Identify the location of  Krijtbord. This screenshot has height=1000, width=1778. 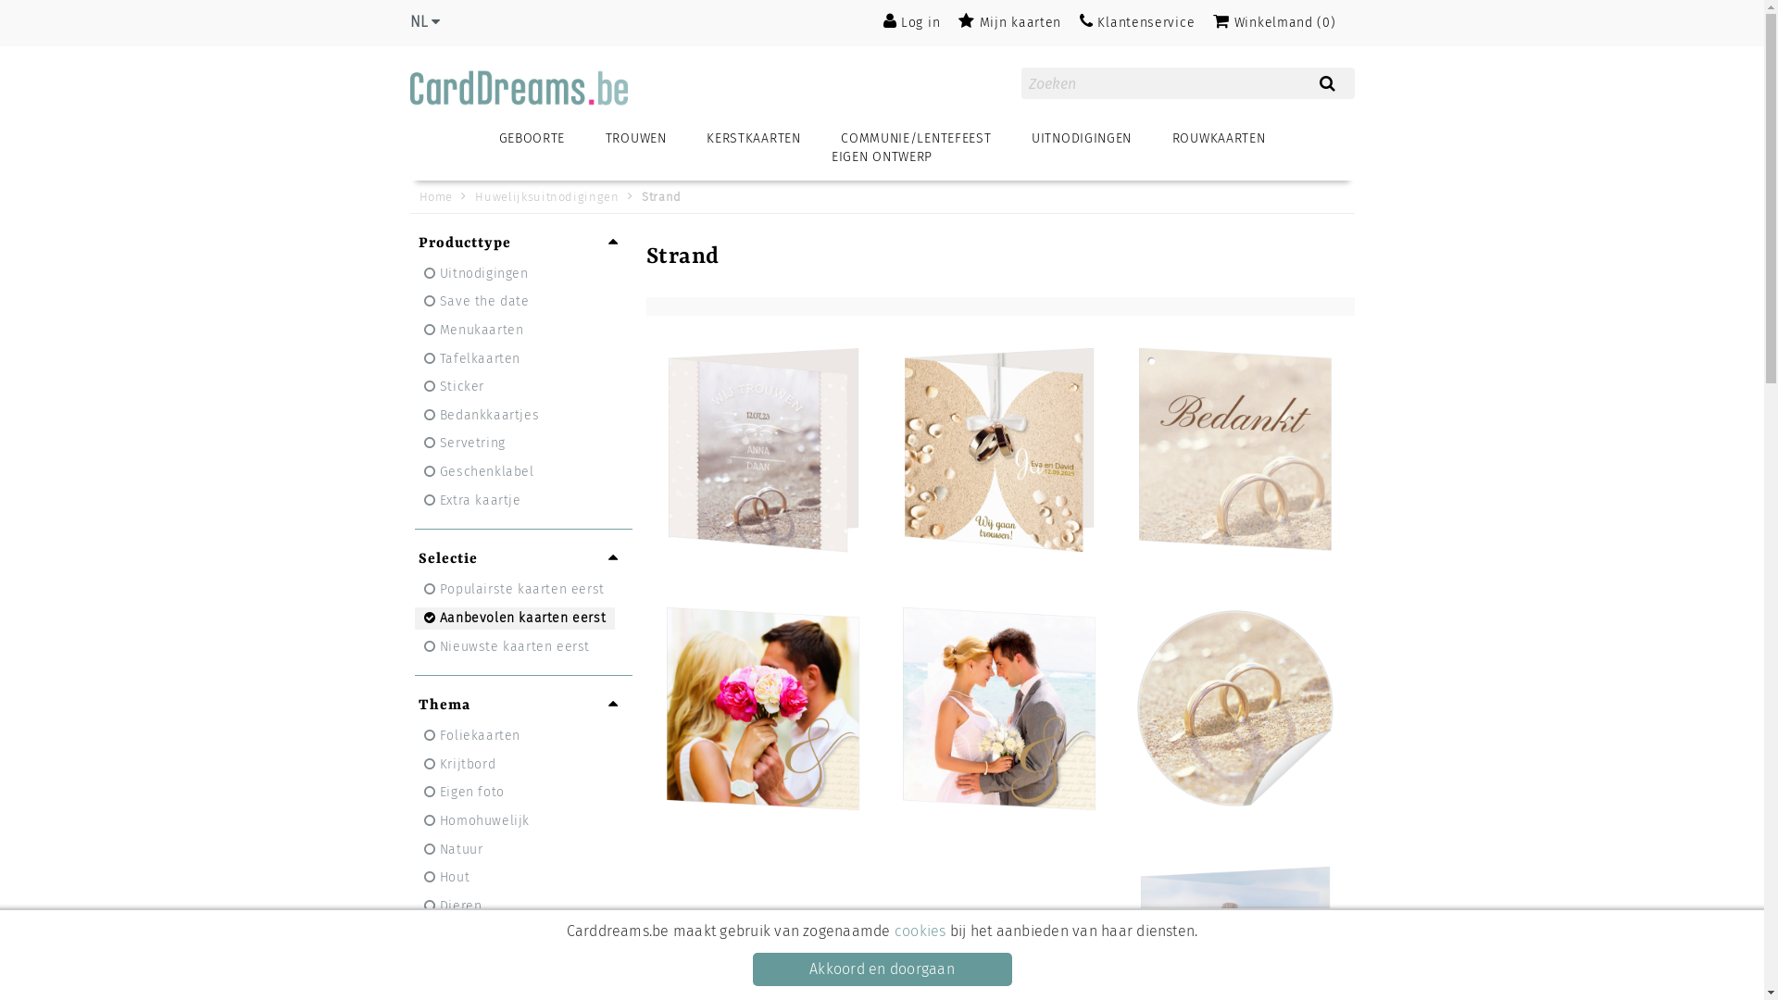
(460, 765).